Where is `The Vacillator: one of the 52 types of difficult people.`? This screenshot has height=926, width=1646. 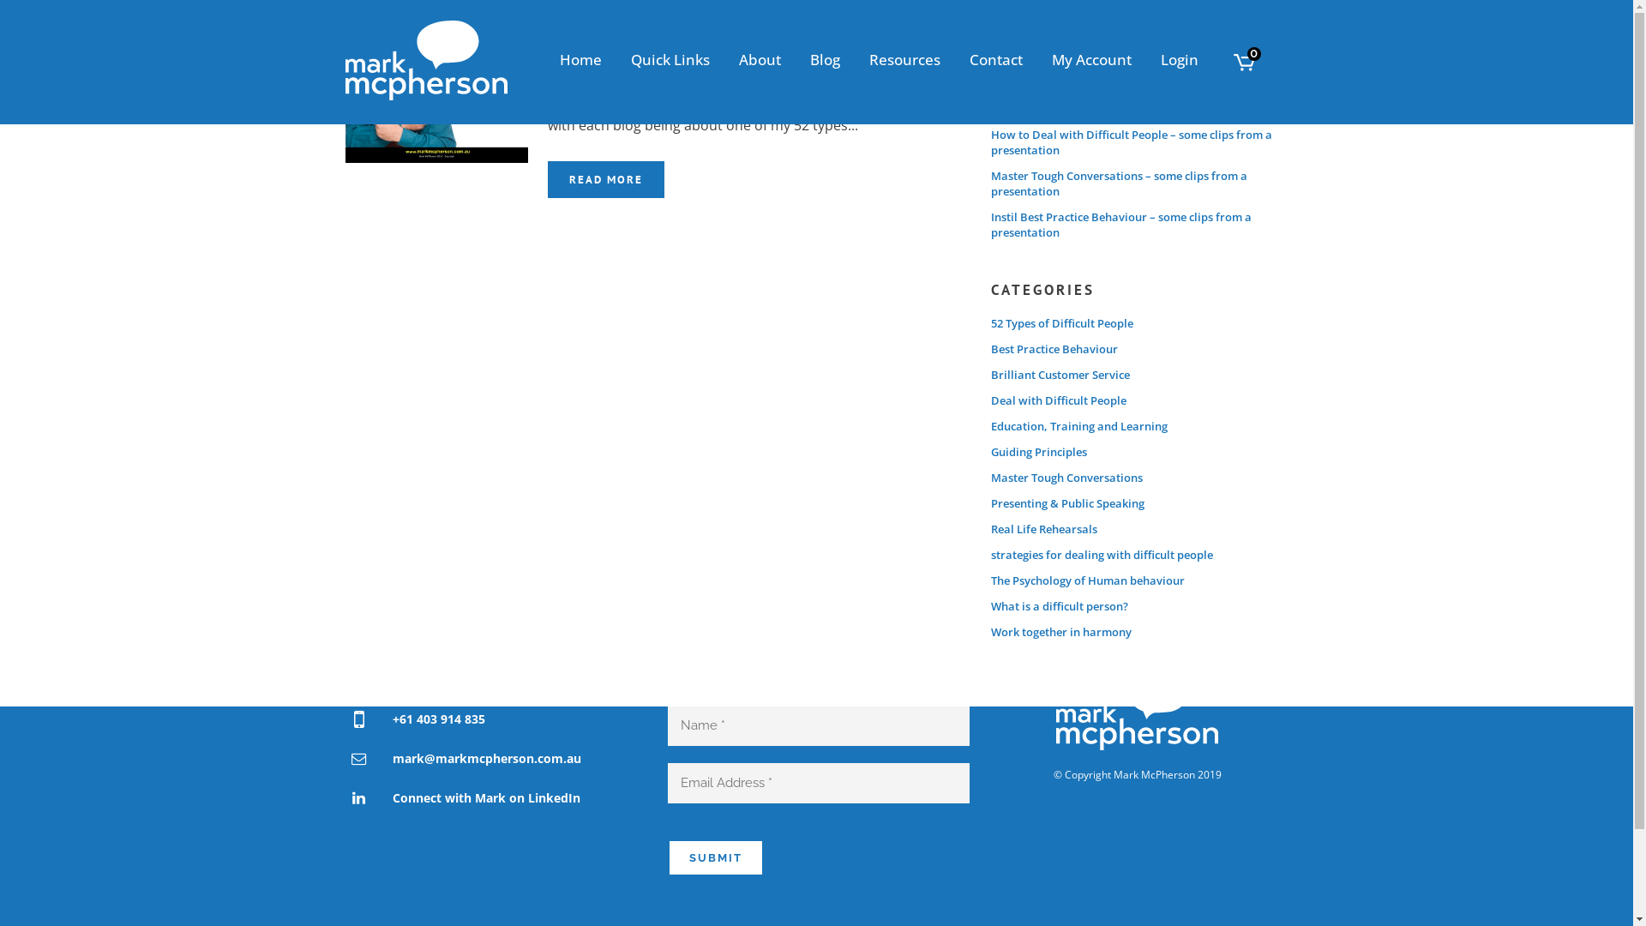 The Vacillator: one of the 52 types of difficult people. is located at coordinates (436, 94).